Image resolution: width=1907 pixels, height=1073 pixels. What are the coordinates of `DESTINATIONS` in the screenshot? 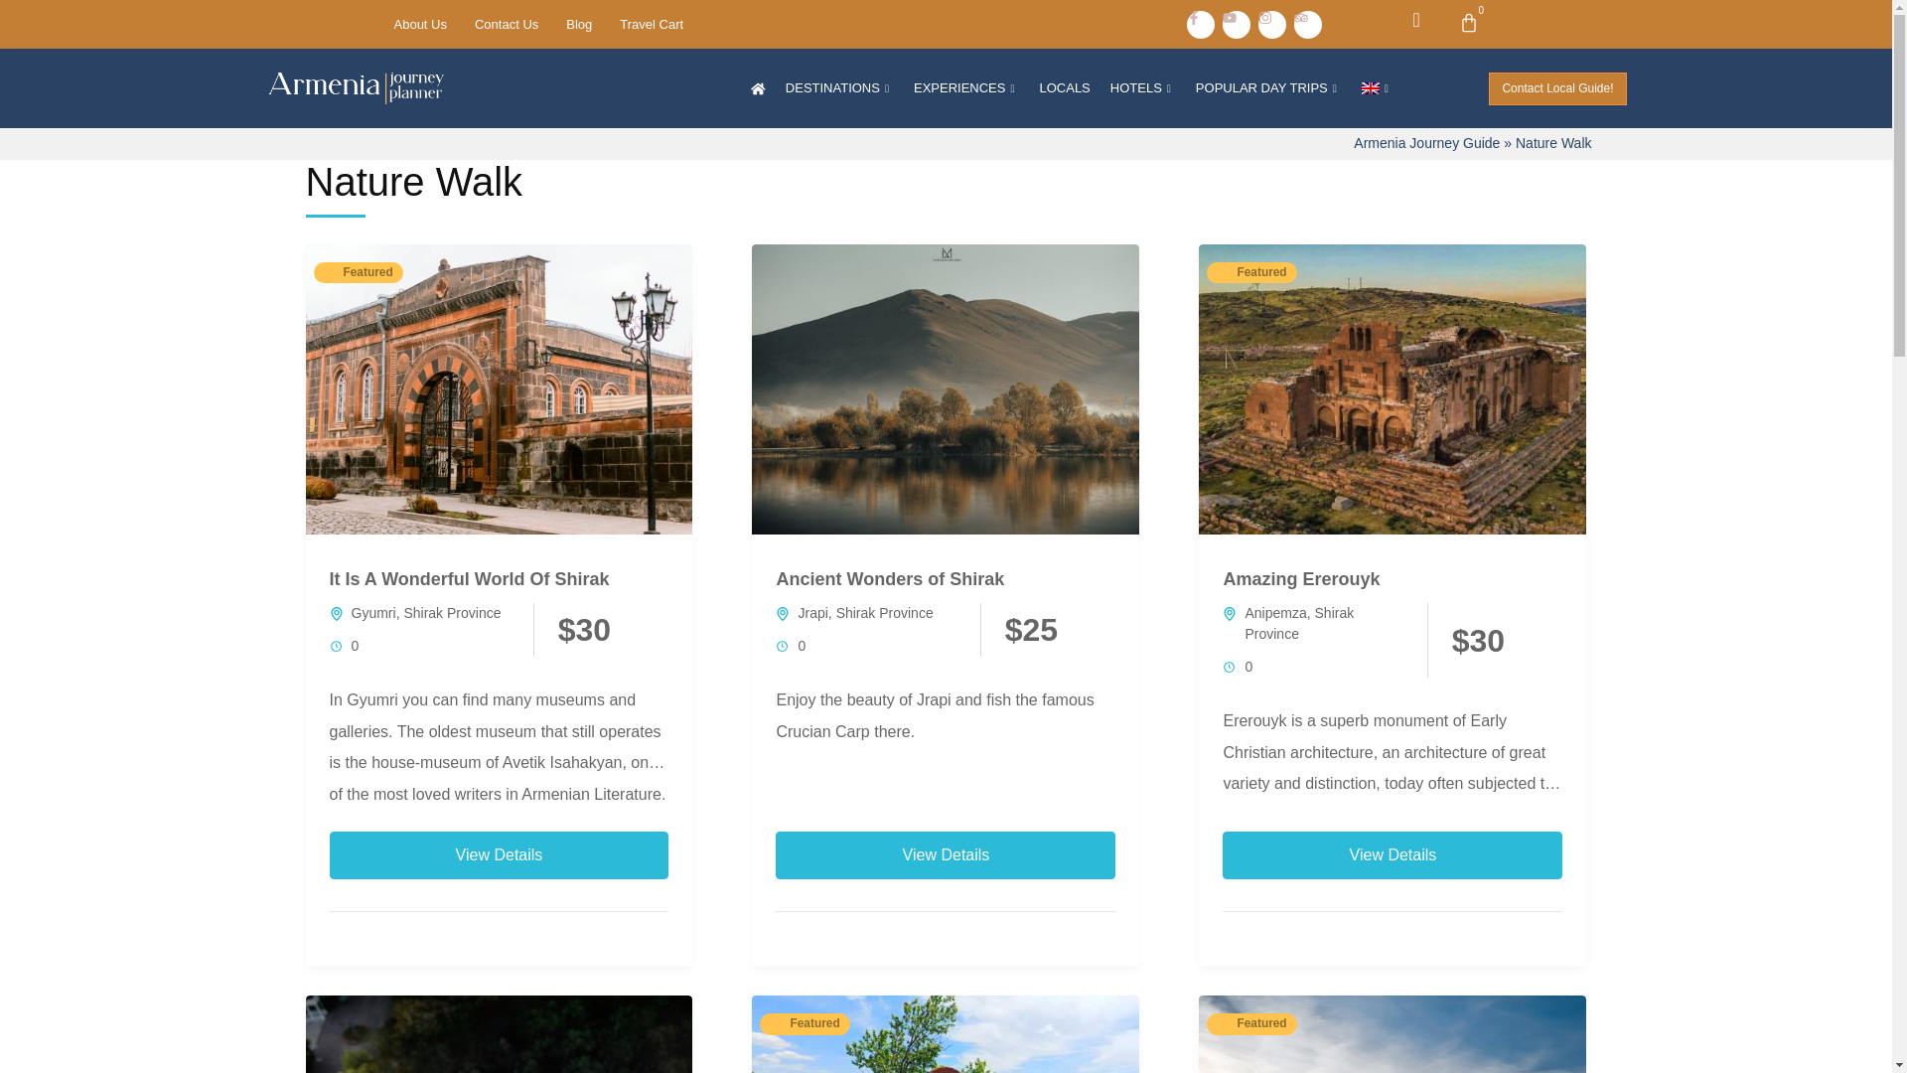 It's located at (840, 87).